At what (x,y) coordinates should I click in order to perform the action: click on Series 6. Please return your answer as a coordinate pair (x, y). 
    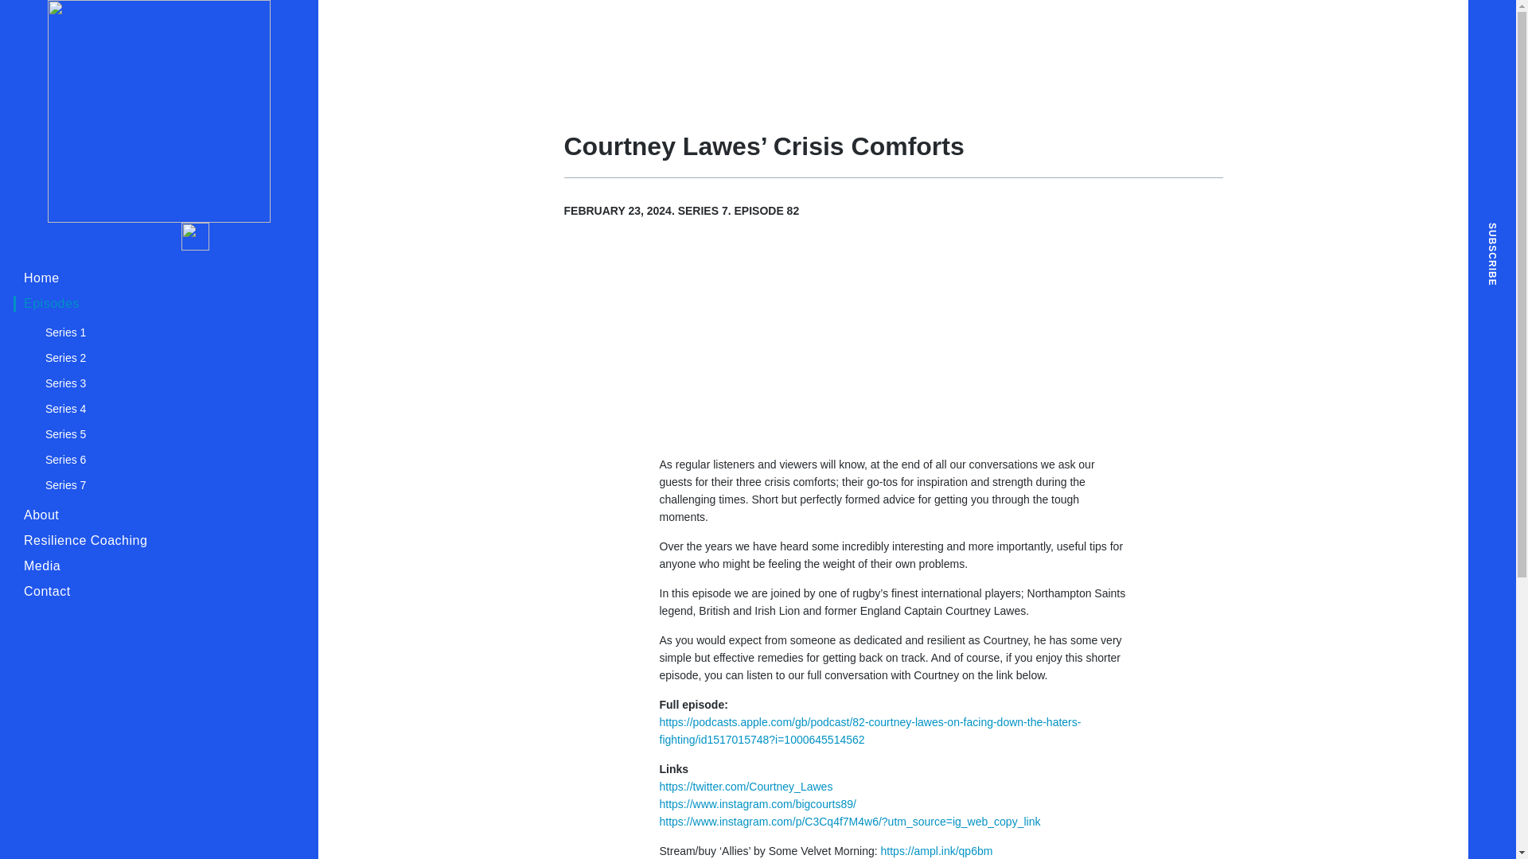
    Looking at the image, I should click on (157, 460).